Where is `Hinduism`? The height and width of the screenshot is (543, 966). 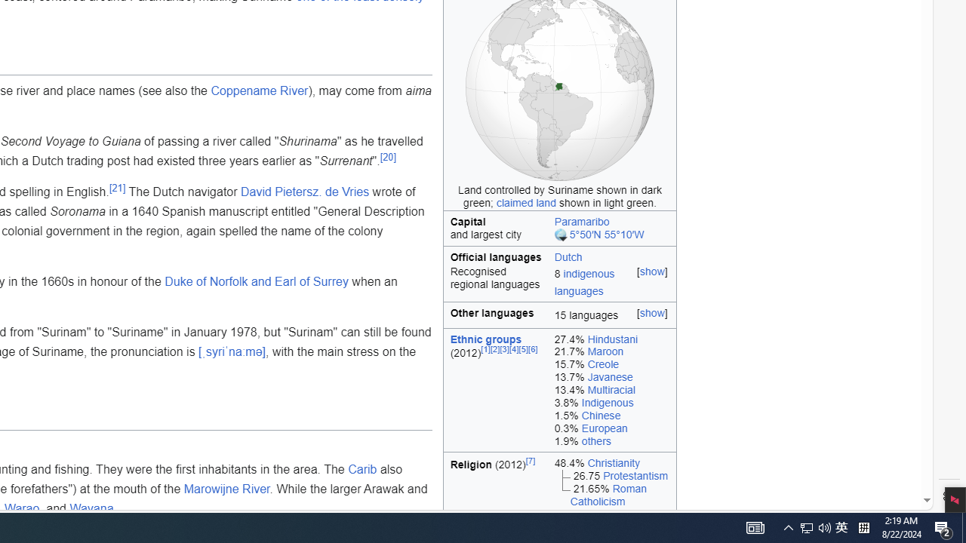
Hinduism is located at coordinates (610, 514).